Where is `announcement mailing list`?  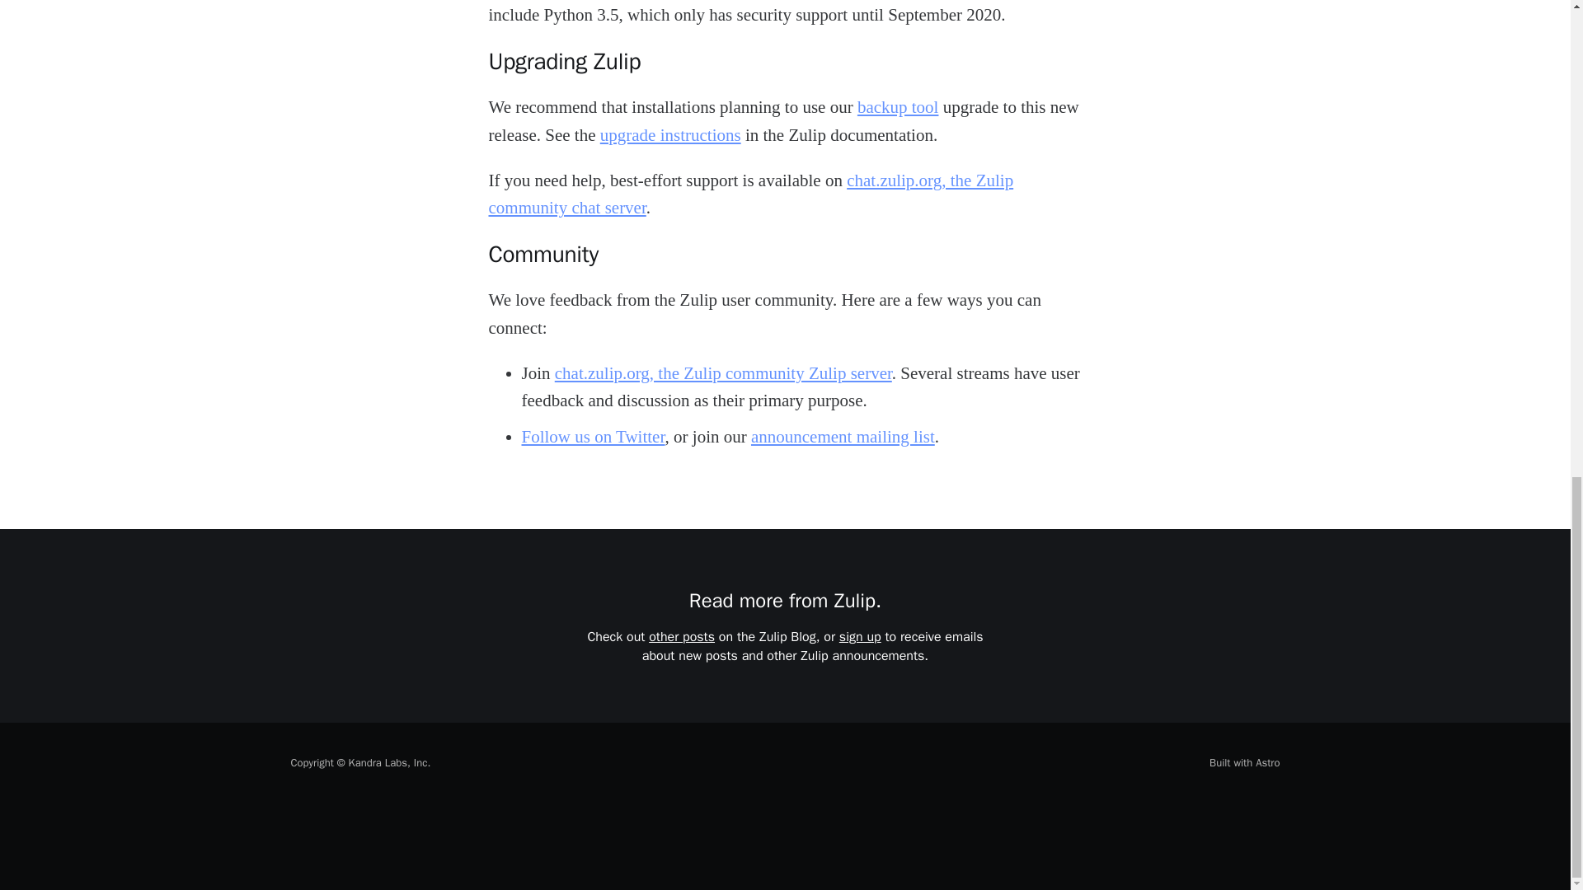 announcement mailing list is located at coordinates (843, 437).